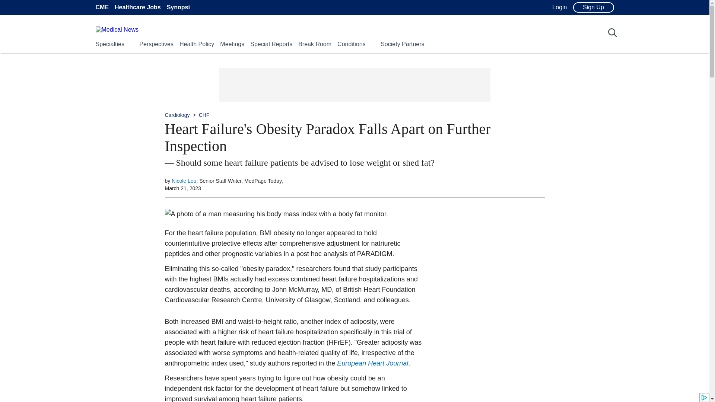  I want to click on Share on Facebook. Opens in a new tab or window, so click(148, 214).